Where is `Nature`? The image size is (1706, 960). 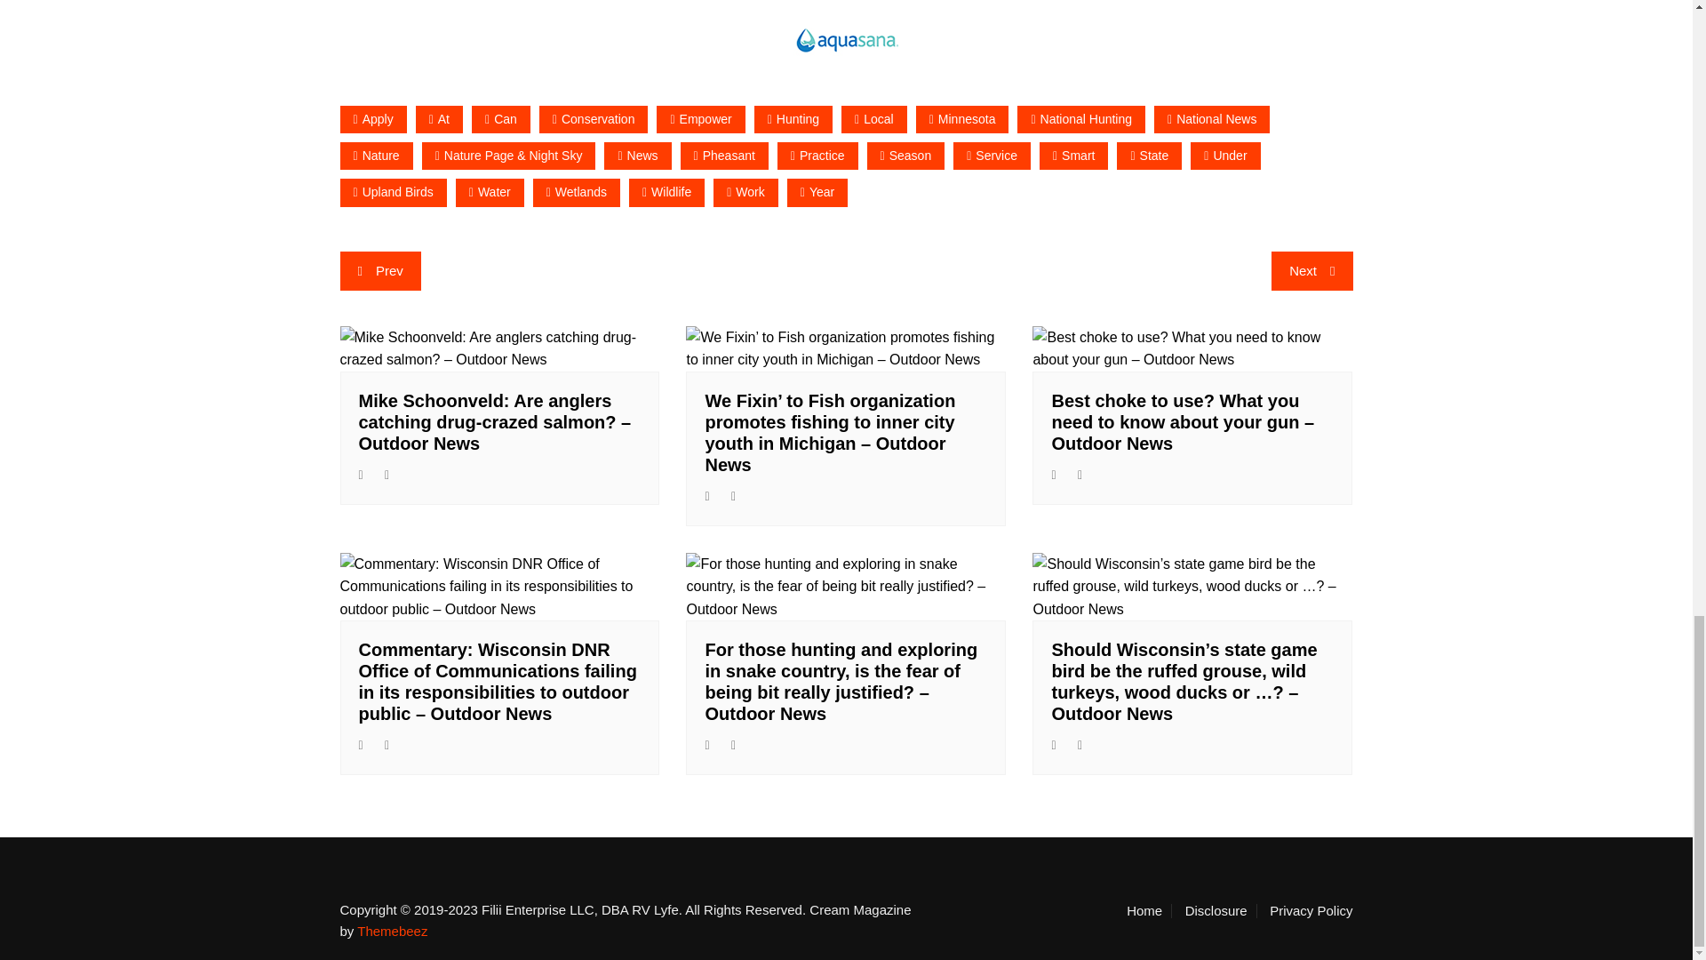
Nature is located at coordinates (376, 156).